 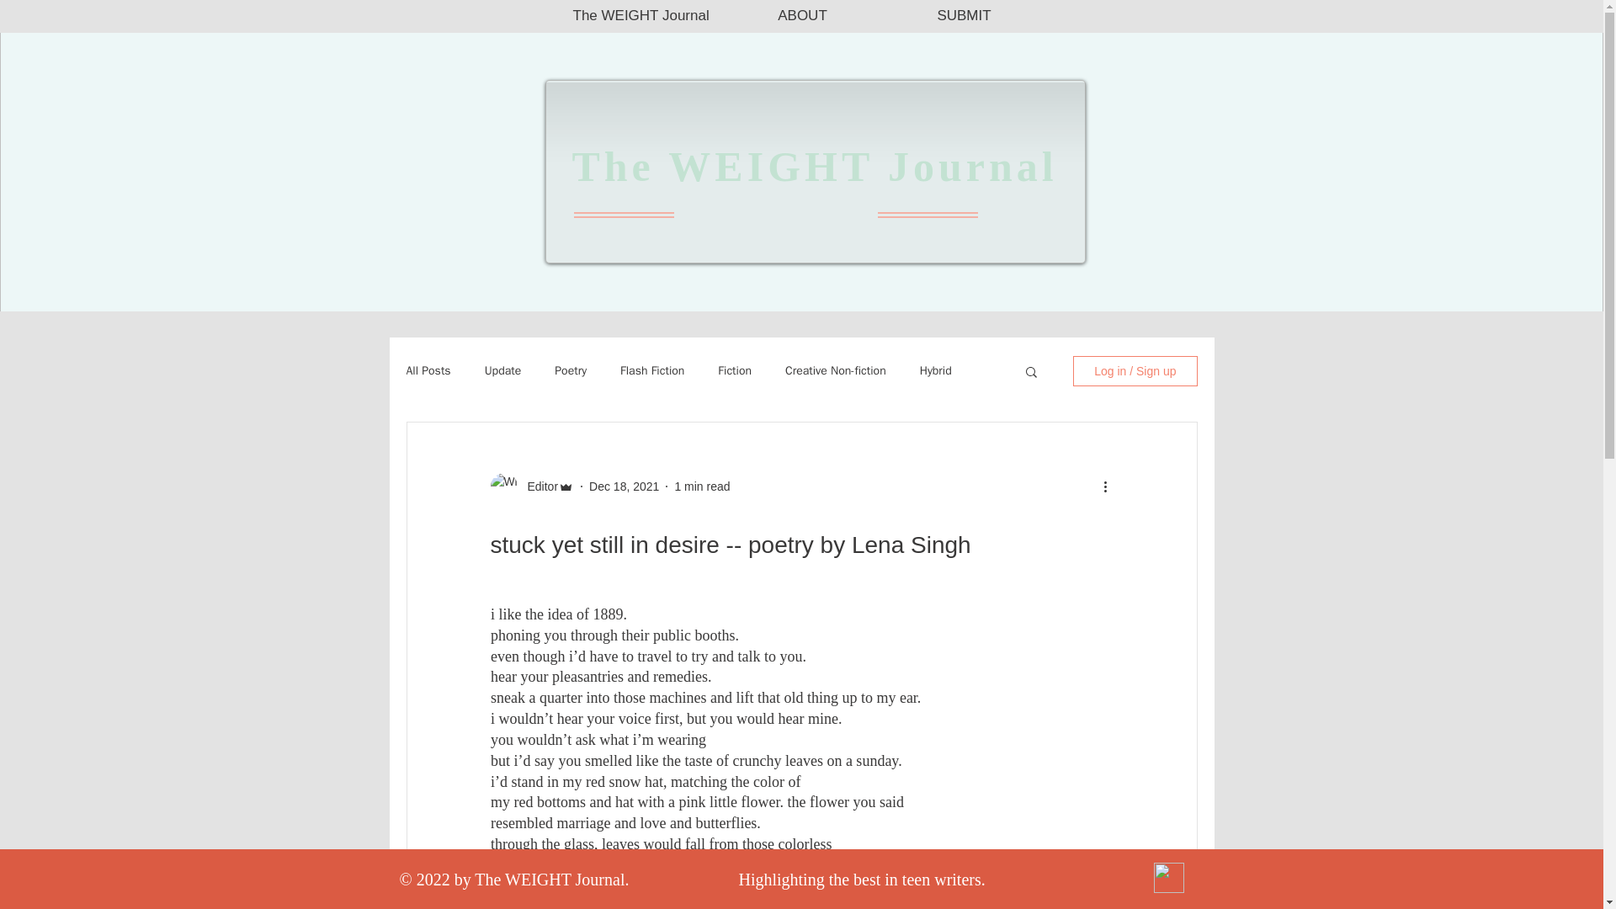 I want to click on SUBMIT, so click(x=965, y=16).